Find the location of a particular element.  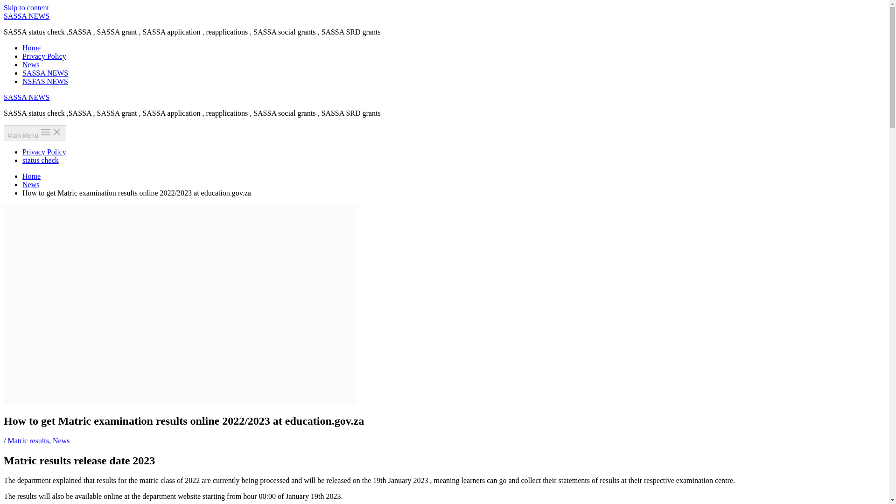

Matric results is located at coordinates (28, 441).